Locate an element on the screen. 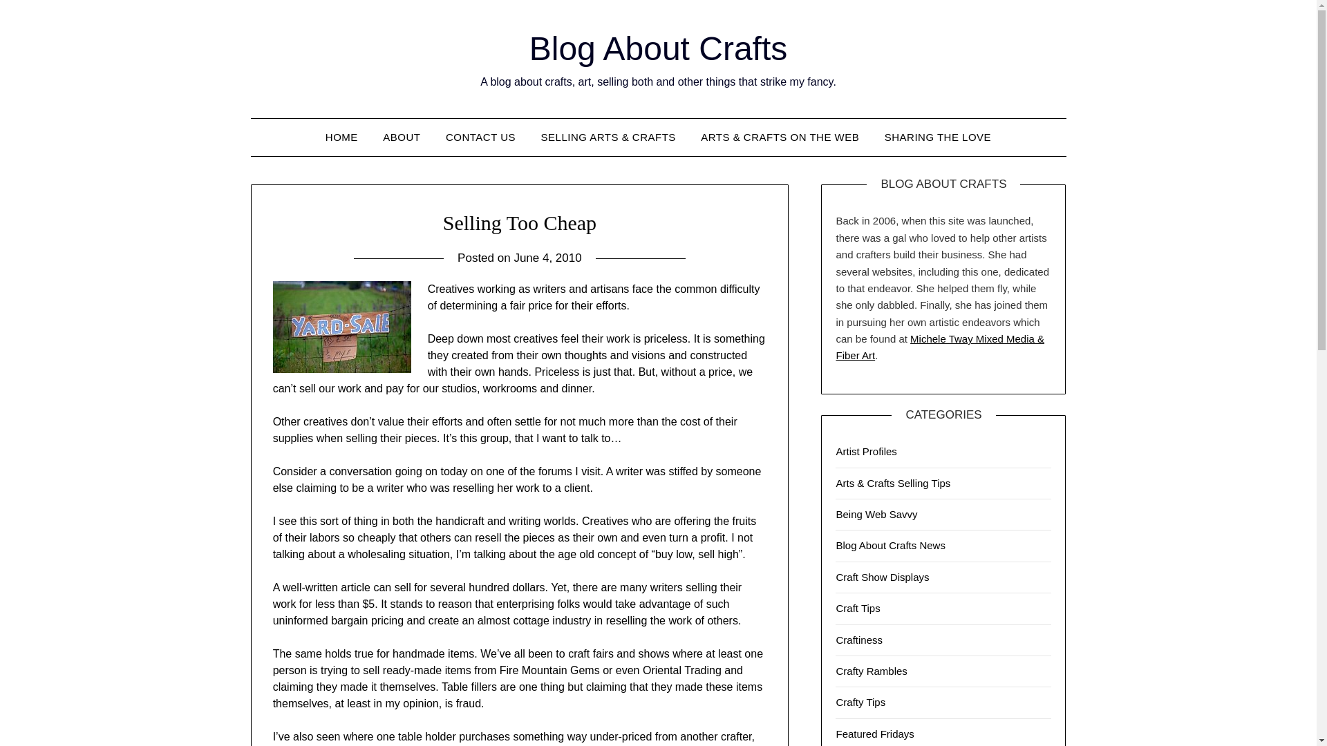 Image resolution: width=1327 pixels, height=746 pixels. Craftiness is located at coordinates (858, 640).